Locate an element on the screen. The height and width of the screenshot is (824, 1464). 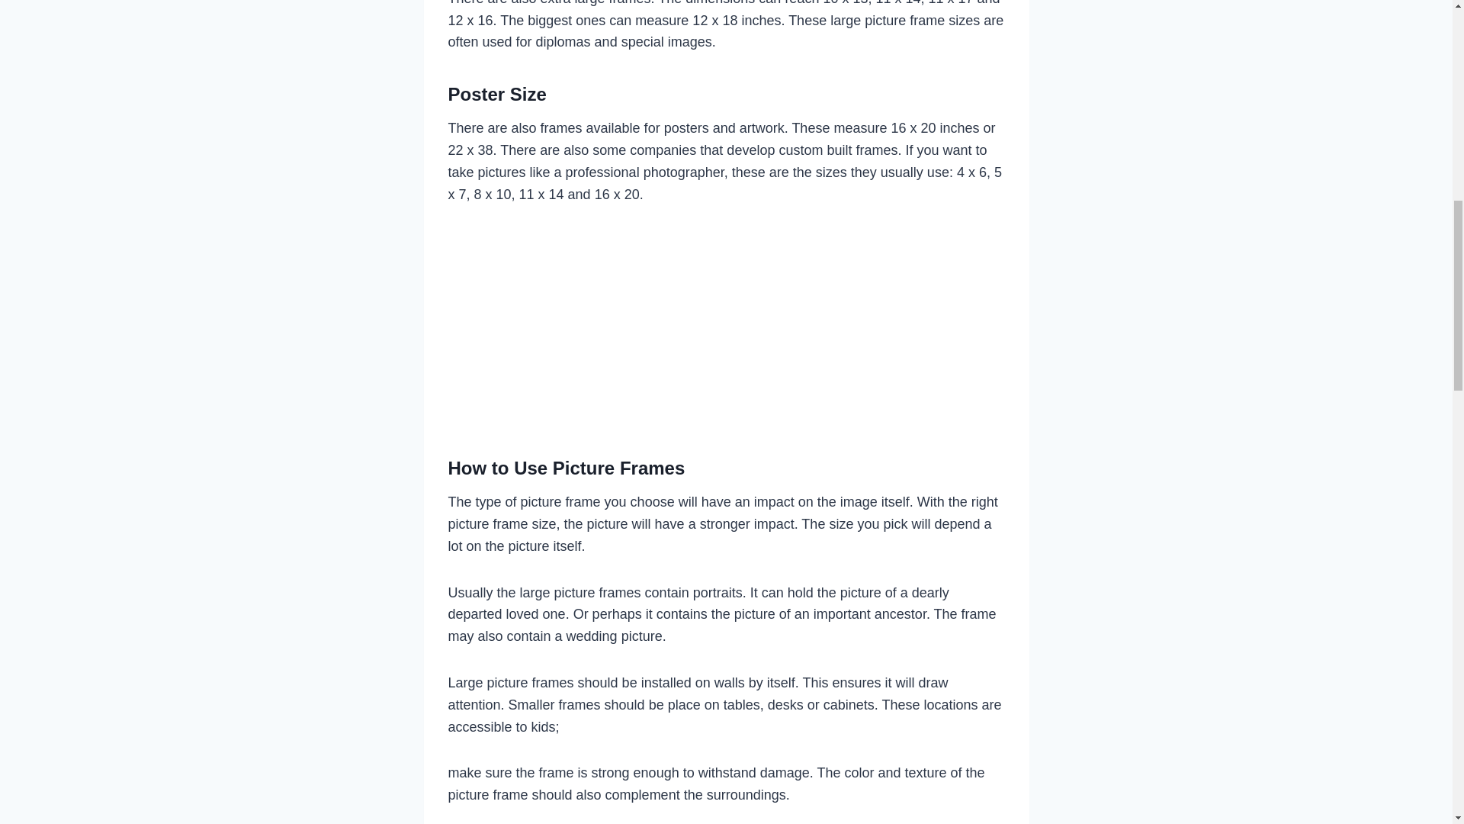
Advertisement is located at coordinates (726, 325).